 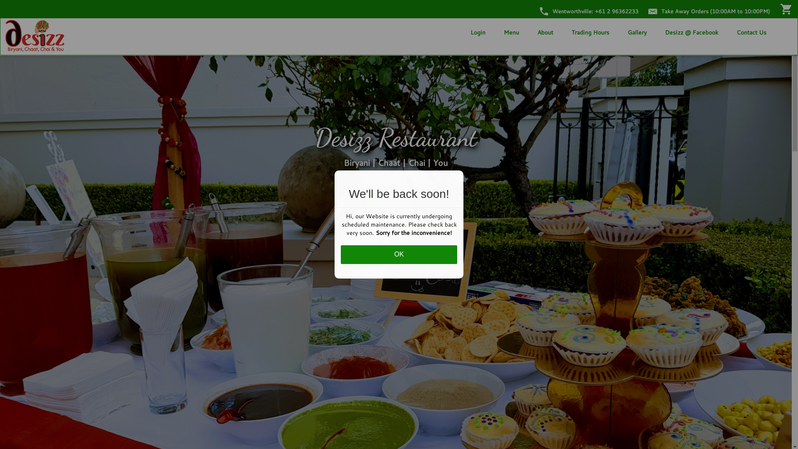 I want to click on Trading Hours, so click(x=590, y=32).